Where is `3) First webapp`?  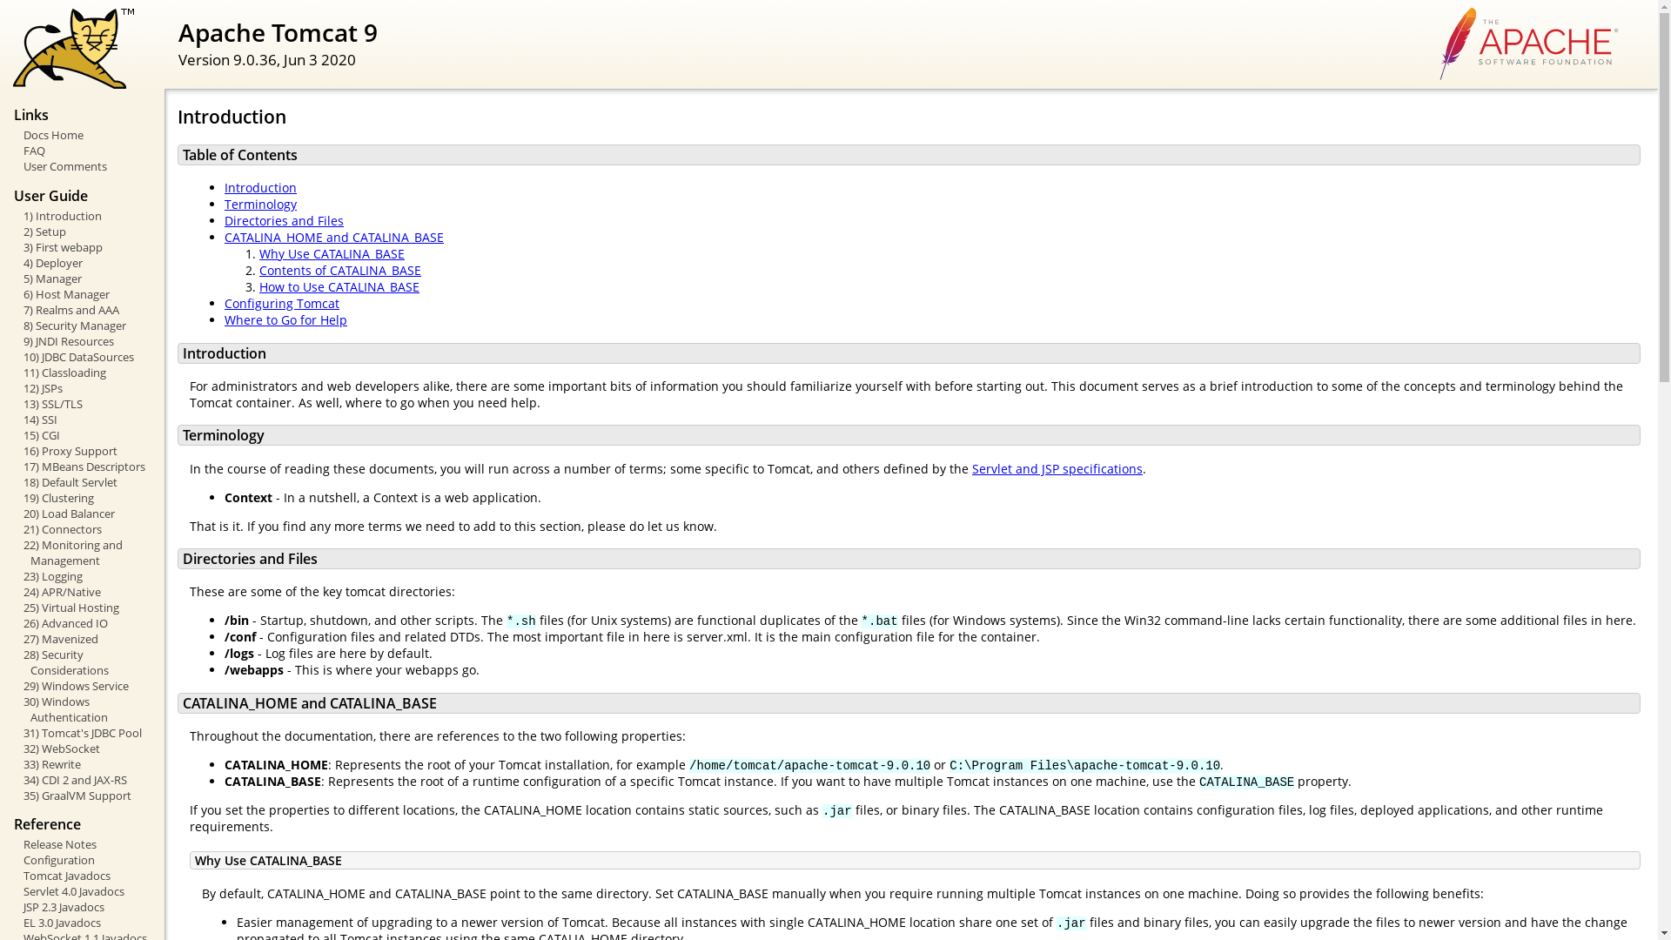 3) First webapp is located at coordinates (84, 247).